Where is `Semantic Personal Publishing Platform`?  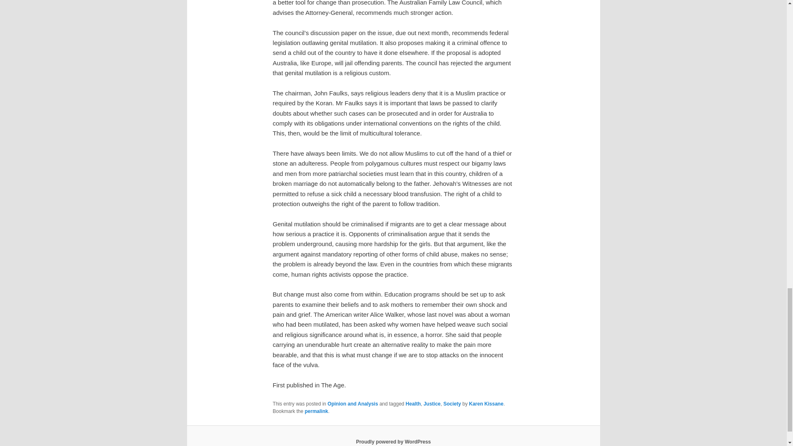
Semantic Personal Publishing Platform is located at coordinates (393, 441).